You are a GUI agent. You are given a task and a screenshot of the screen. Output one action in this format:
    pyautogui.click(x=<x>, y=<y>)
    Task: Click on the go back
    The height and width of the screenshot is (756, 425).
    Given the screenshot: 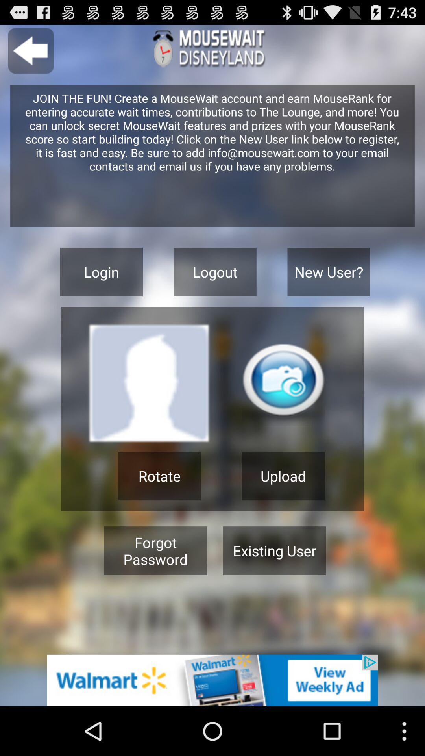 What is the action you would take?
    pyautogui.click(x=31, y=50)
    